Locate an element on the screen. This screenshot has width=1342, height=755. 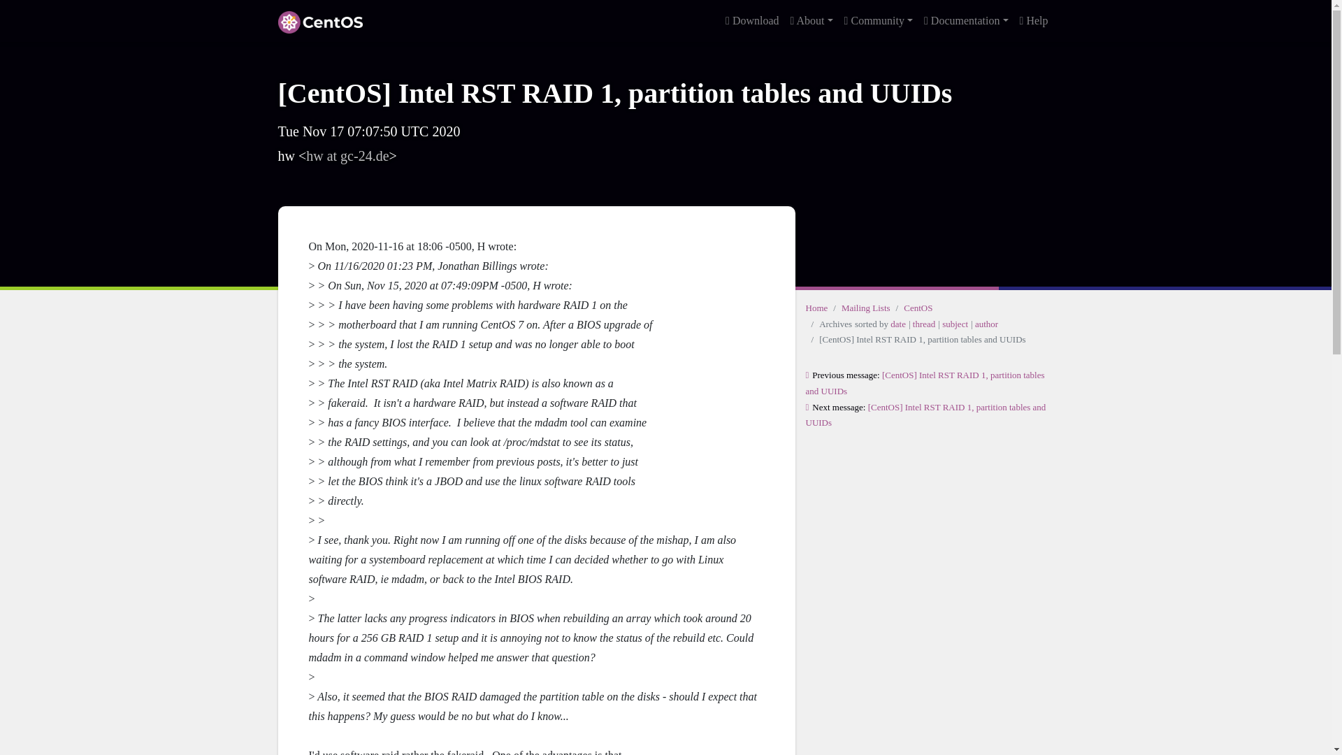
thread is located at coordinates (924, 323).